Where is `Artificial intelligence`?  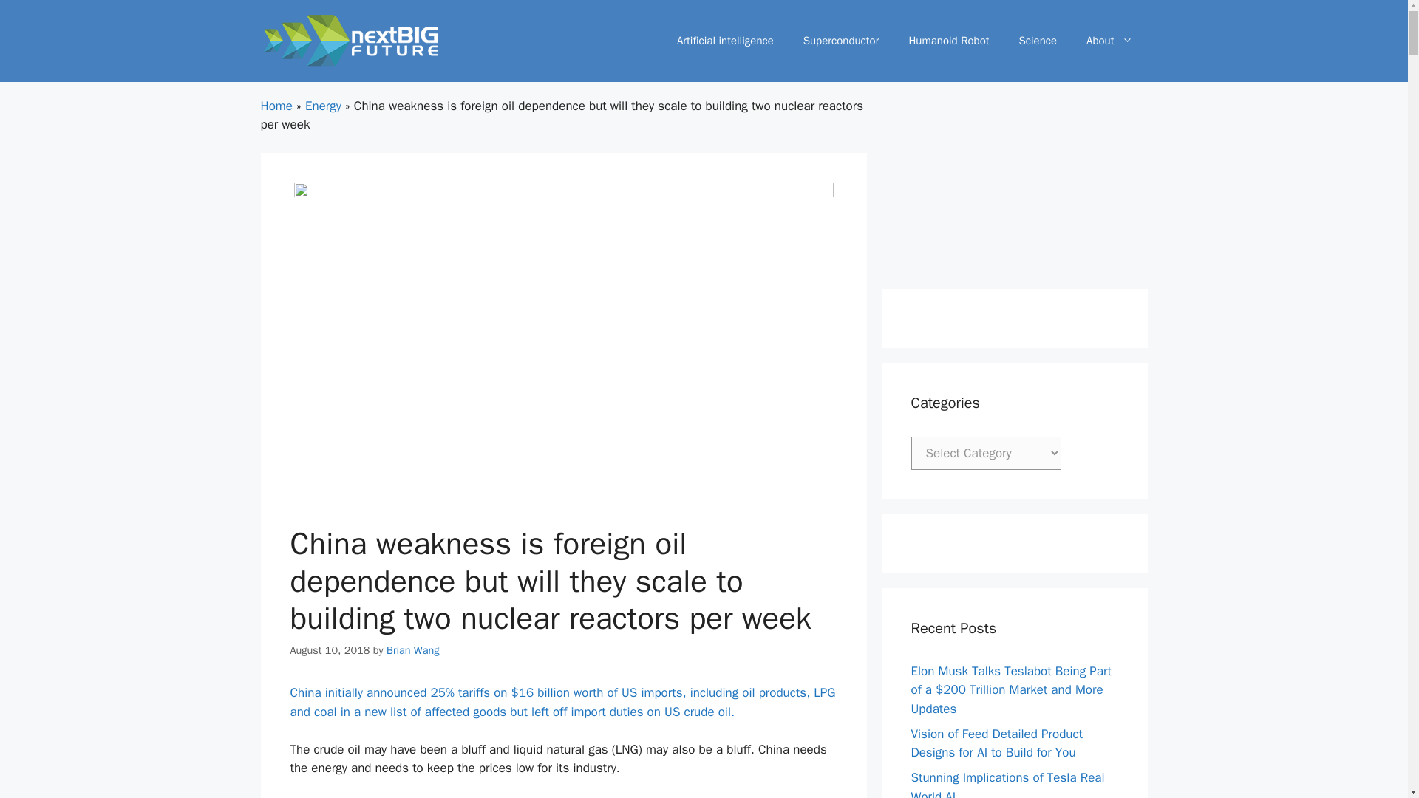 Artificial intelligence is located at coordinates (726, 40).